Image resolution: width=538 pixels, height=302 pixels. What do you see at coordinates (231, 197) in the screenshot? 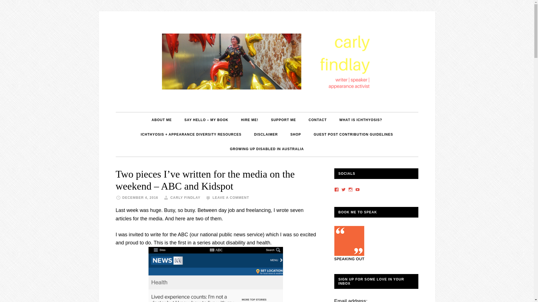
I see `LEAVE A COMMENT` at bounding box center [231, 197].